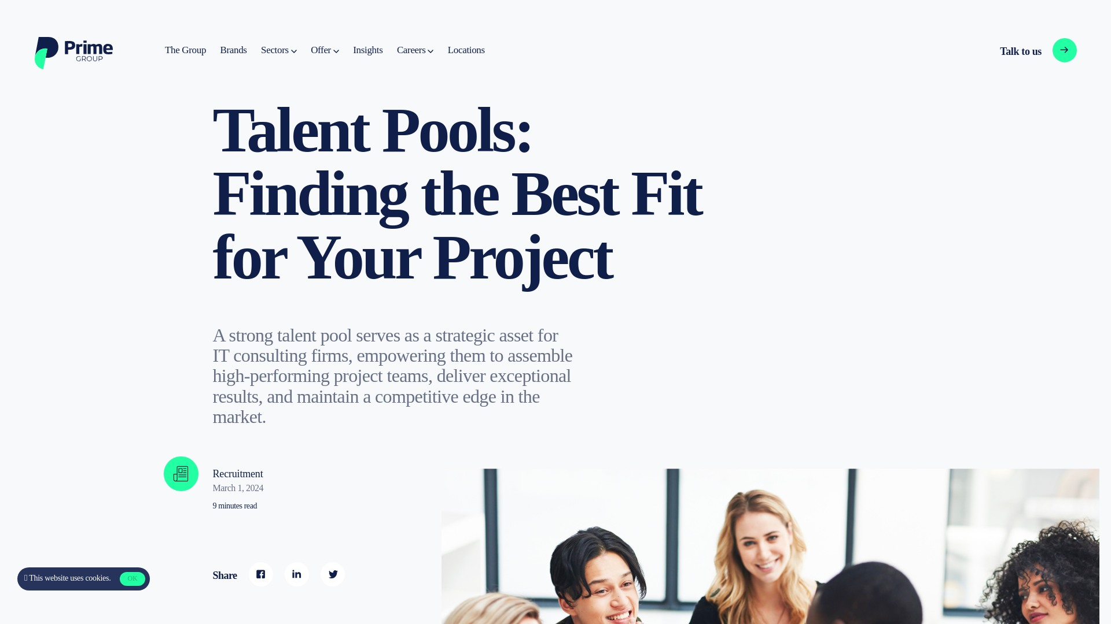 The height and width of the screenshot is (624, 1111). Describe the element at coordinates (90, 578) in the screenshot. I see `Offer` at that location.